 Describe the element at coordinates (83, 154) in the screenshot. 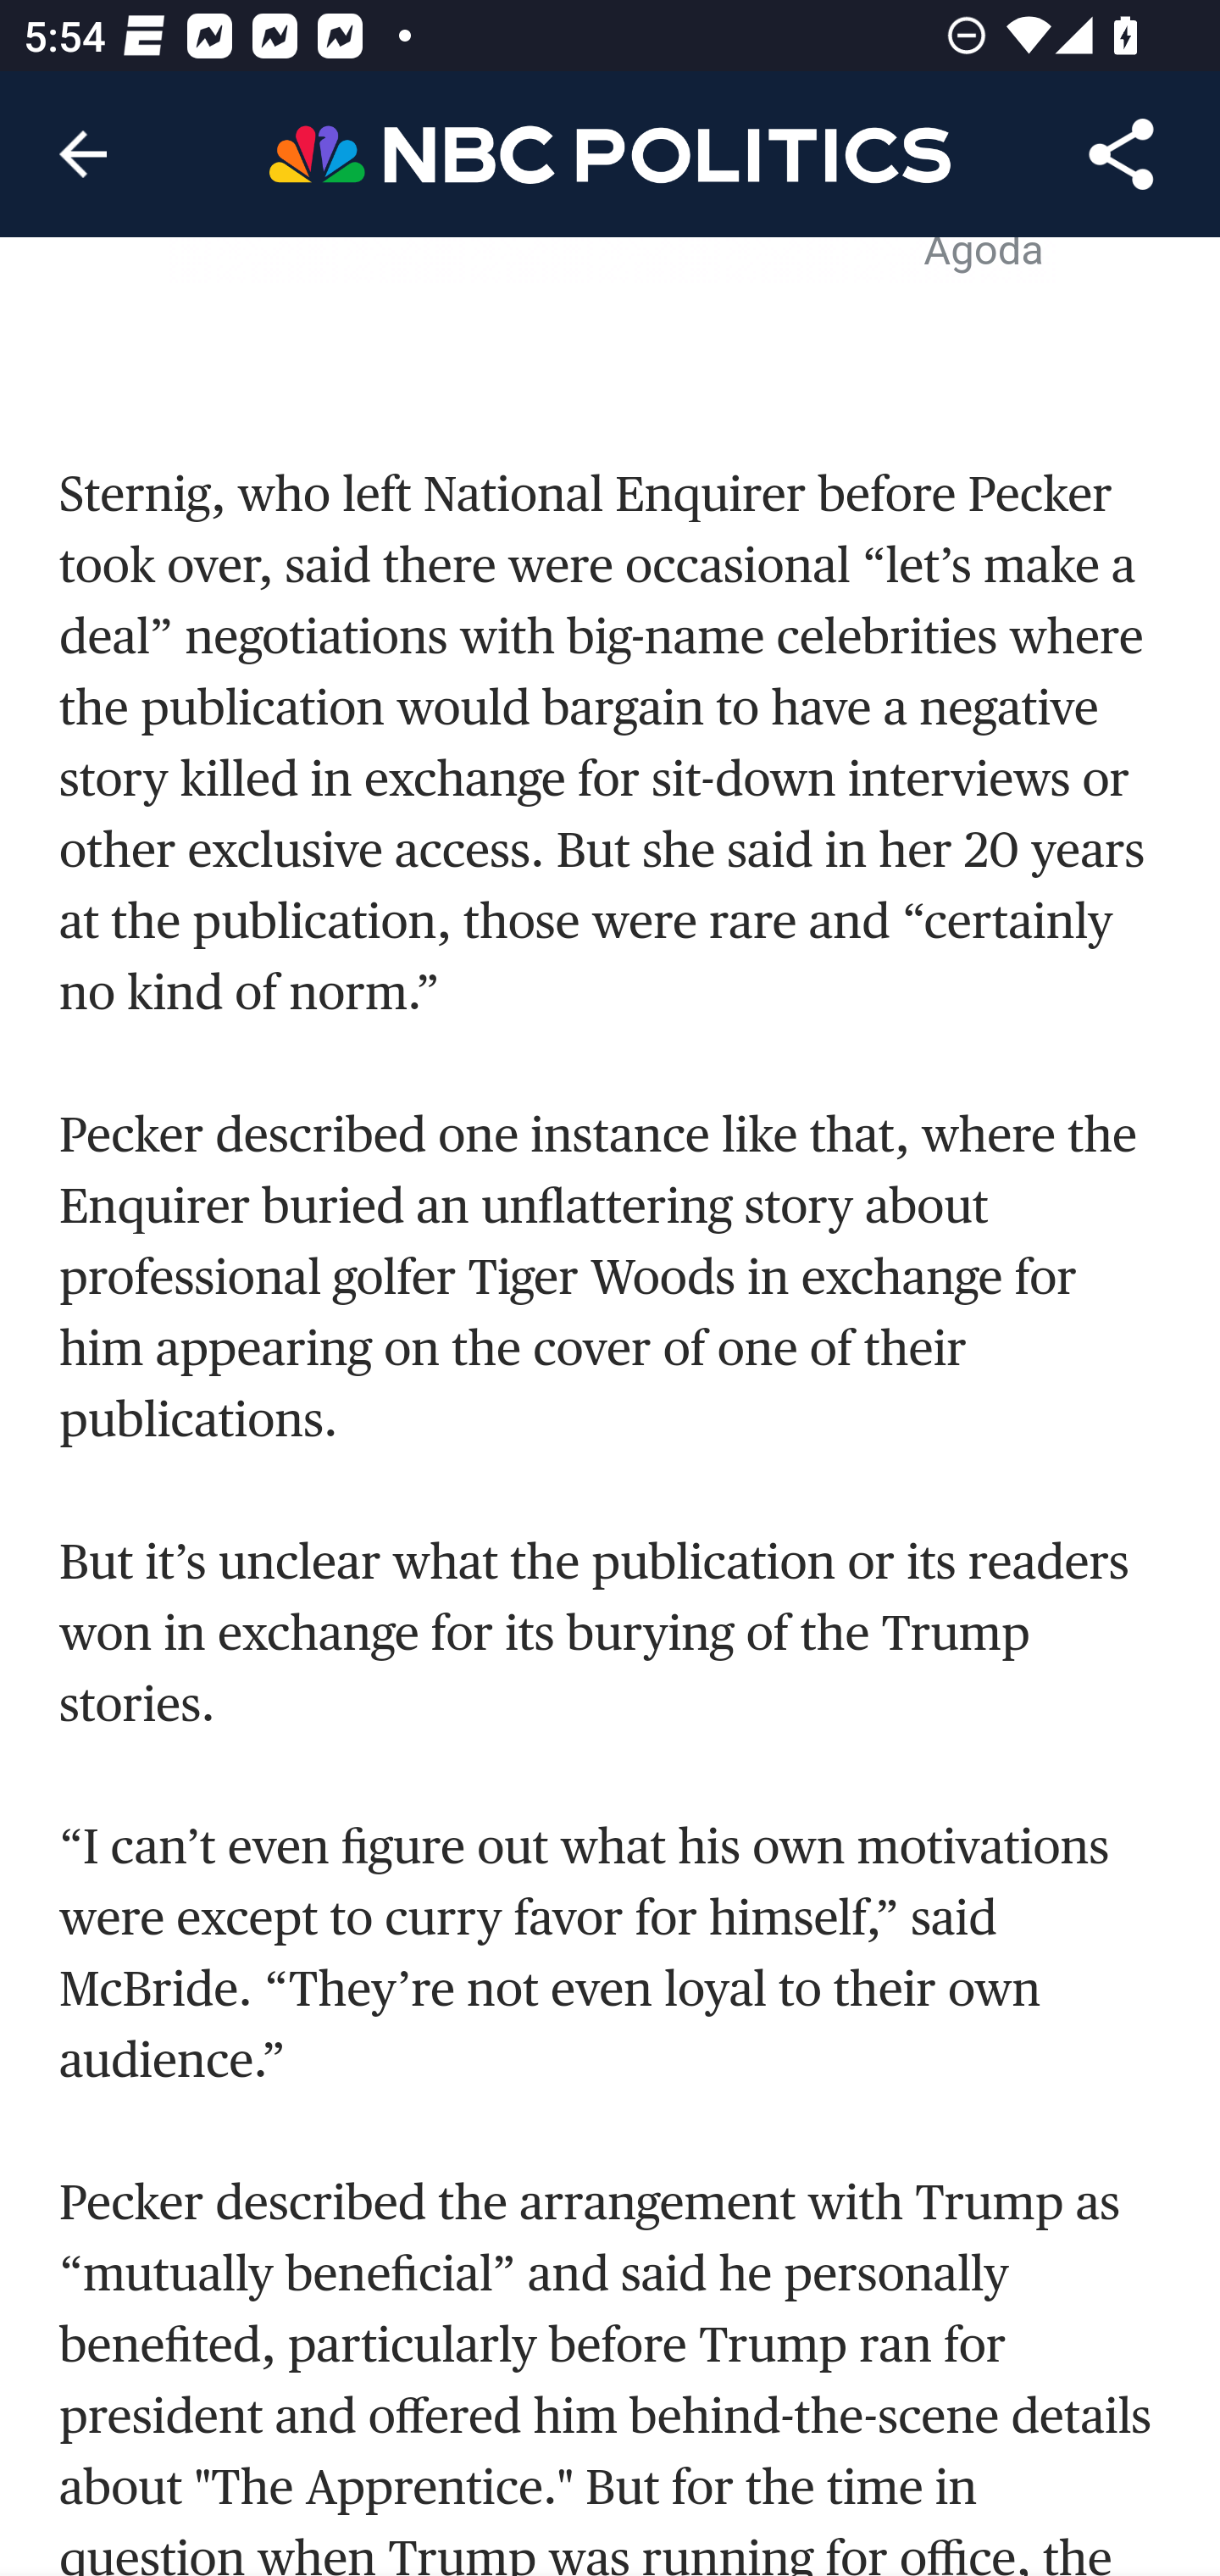

I see `Navigate up` at that location.